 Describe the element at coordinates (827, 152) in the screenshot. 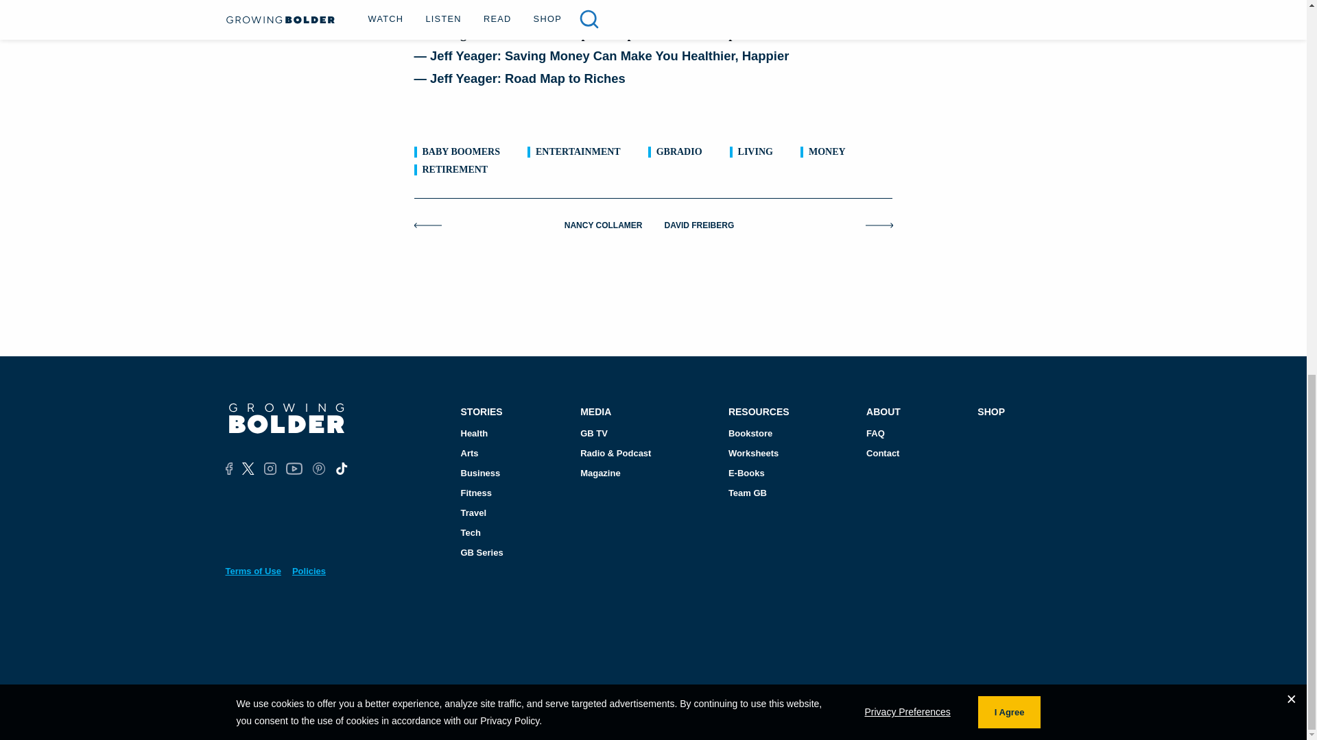

I see `Link to: money` at that location.